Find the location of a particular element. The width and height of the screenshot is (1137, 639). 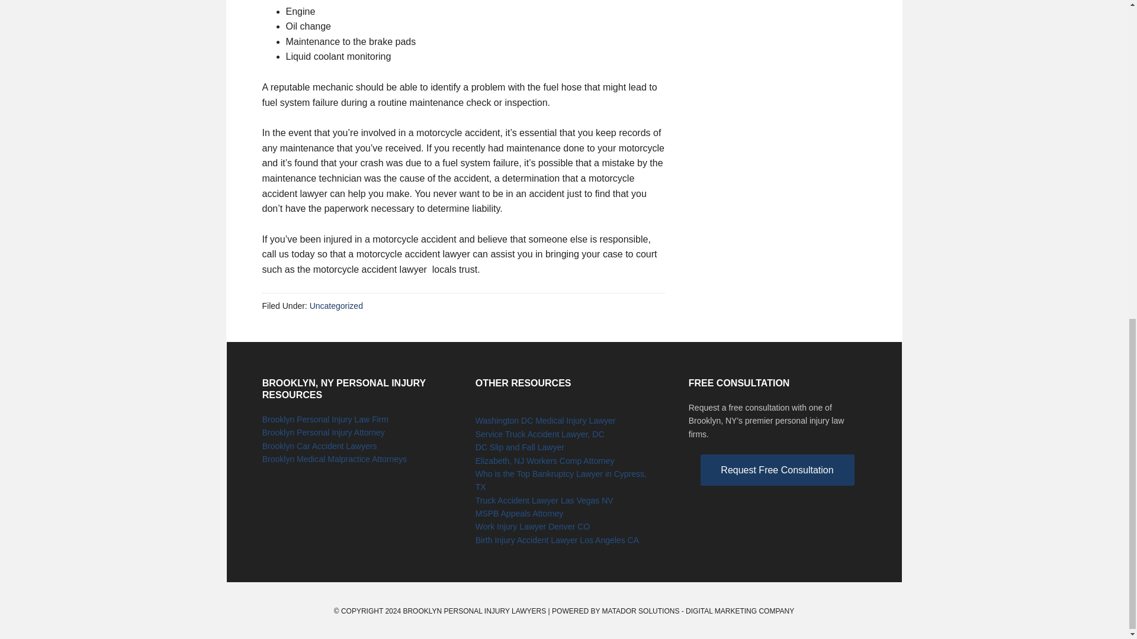

Uncategorized is located at coordinates (336, 305).